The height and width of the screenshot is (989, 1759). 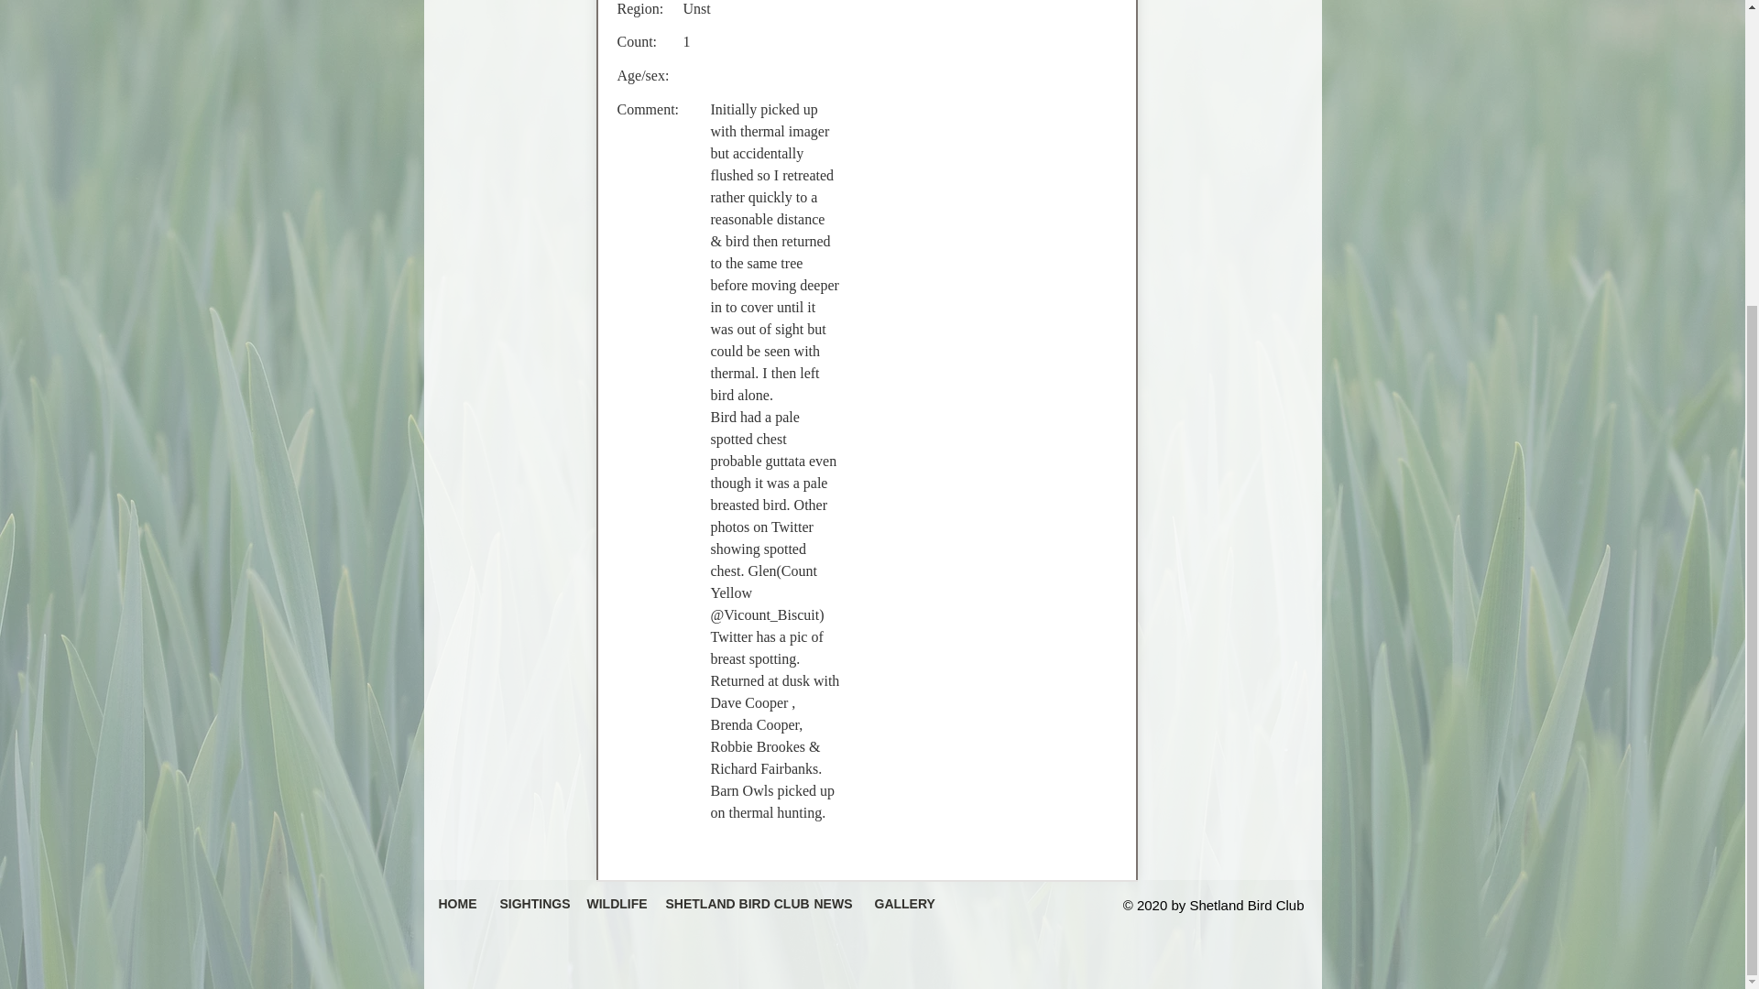 I want to click on GALLERY, so click(x=900, y=903).